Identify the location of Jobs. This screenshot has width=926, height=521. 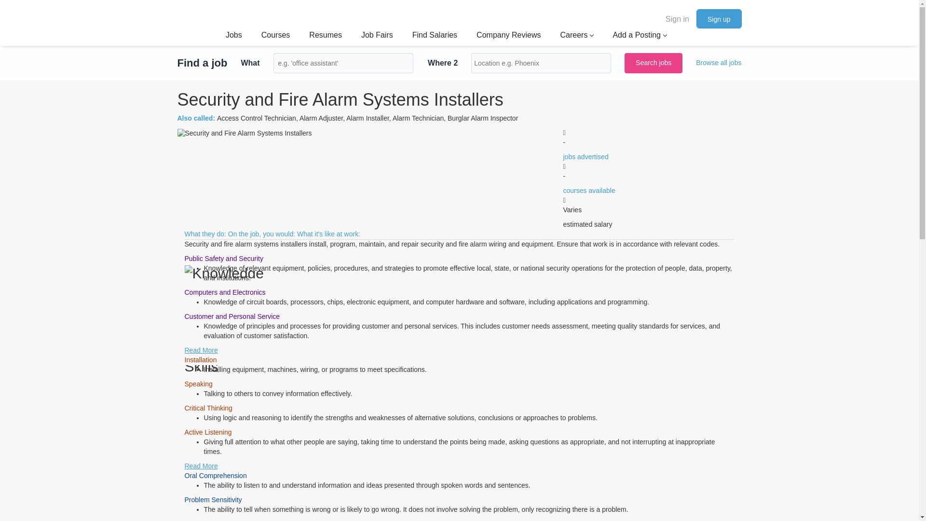
(233, 36).